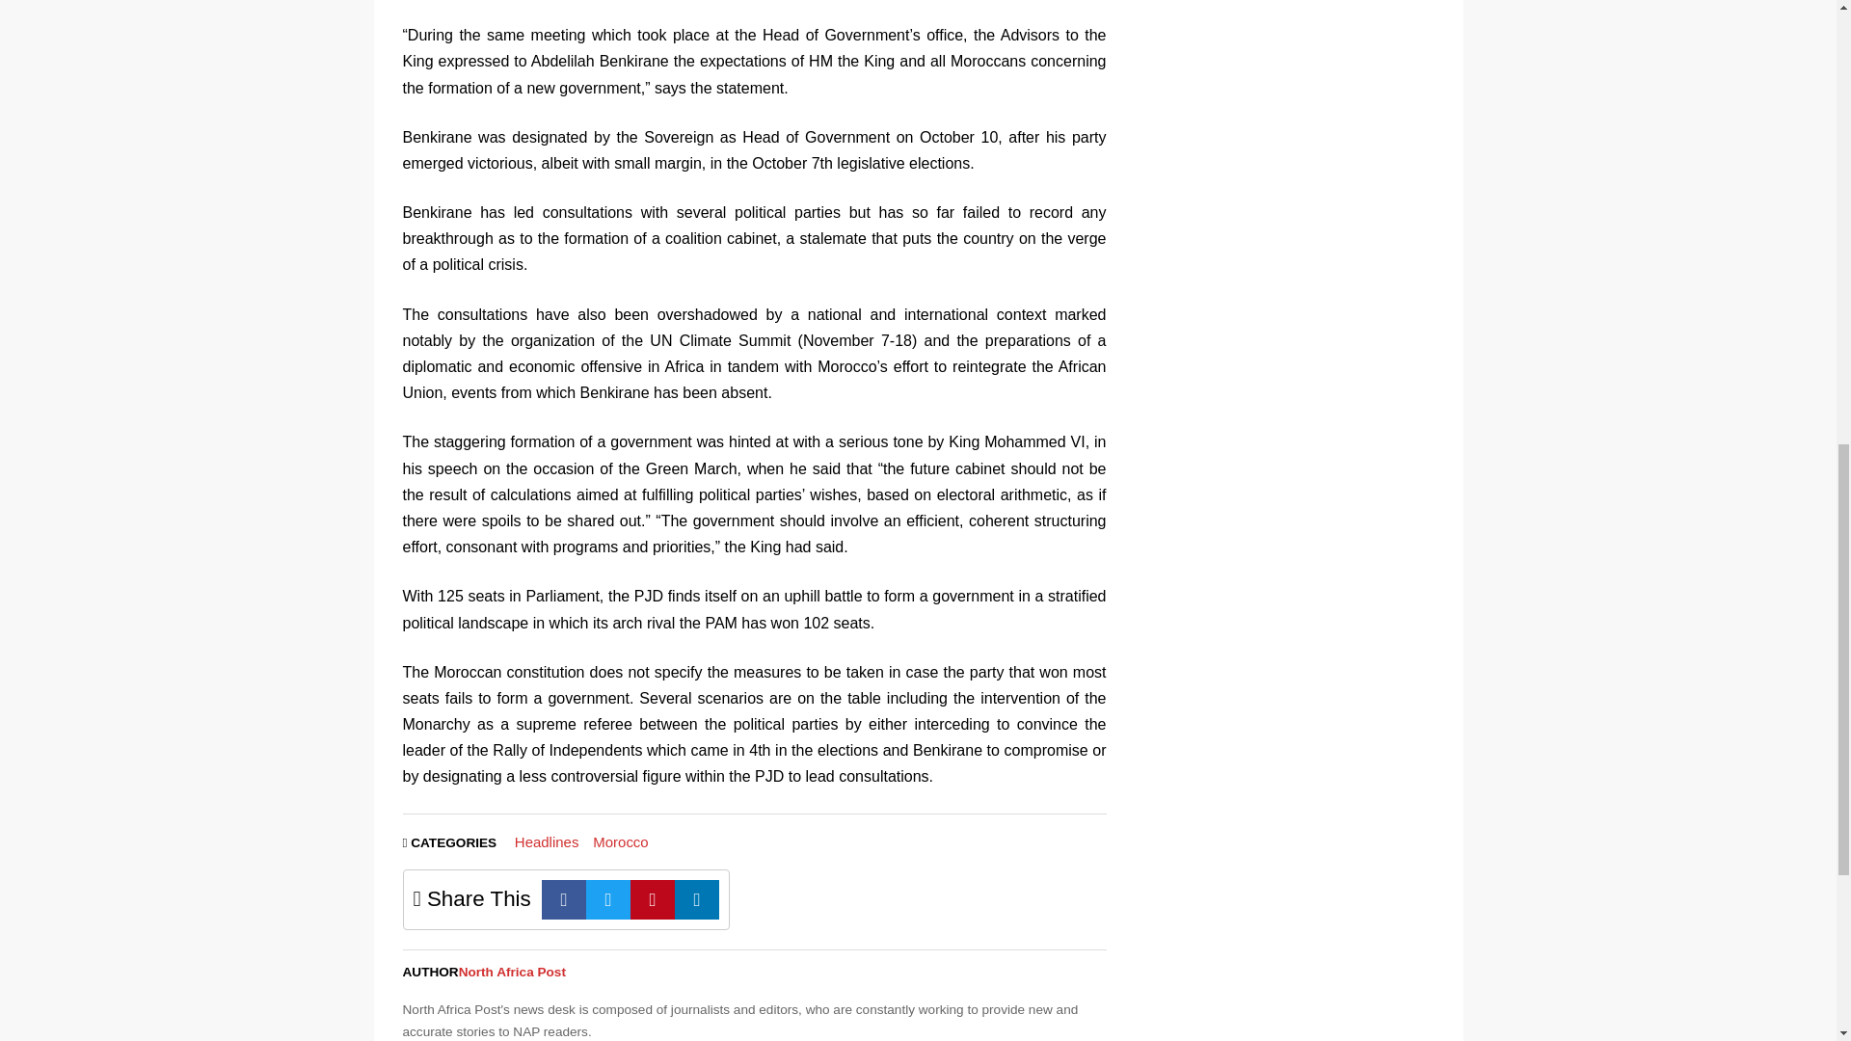 The image size is (1851, 1041). What do you see at coordinates (697, 898) in the screenshot?
I see `Linkedin` at bounding box center [697, 898].